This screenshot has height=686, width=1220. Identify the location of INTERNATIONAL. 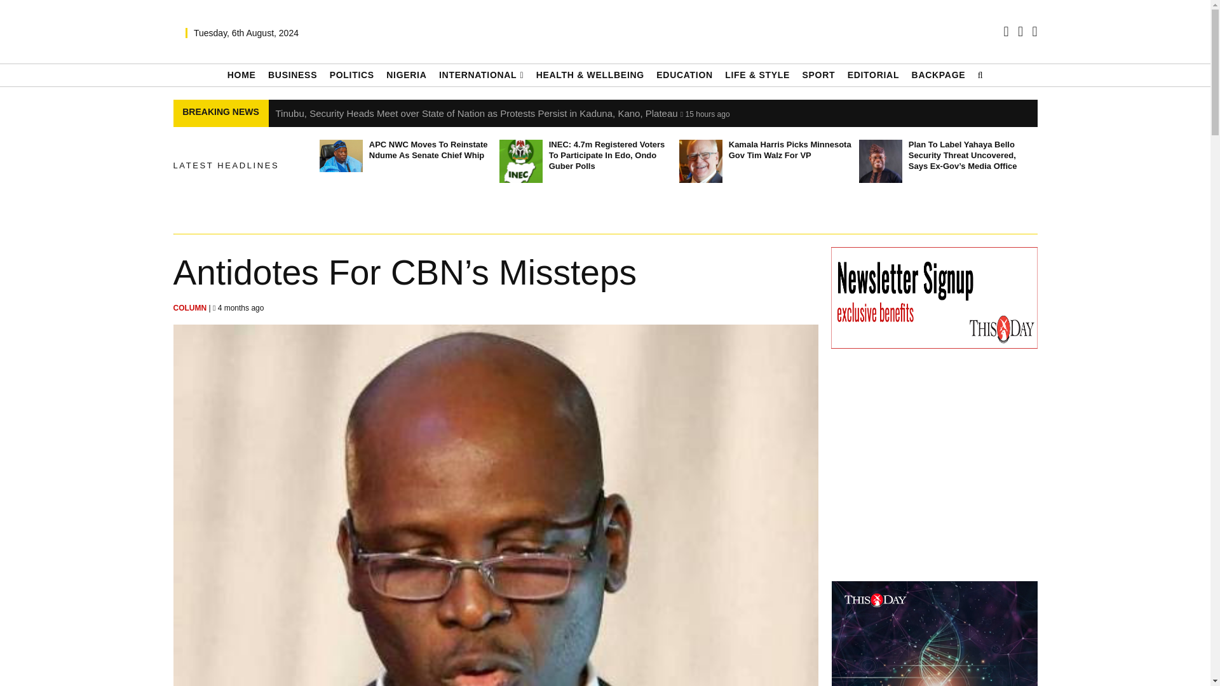
(481, 75).